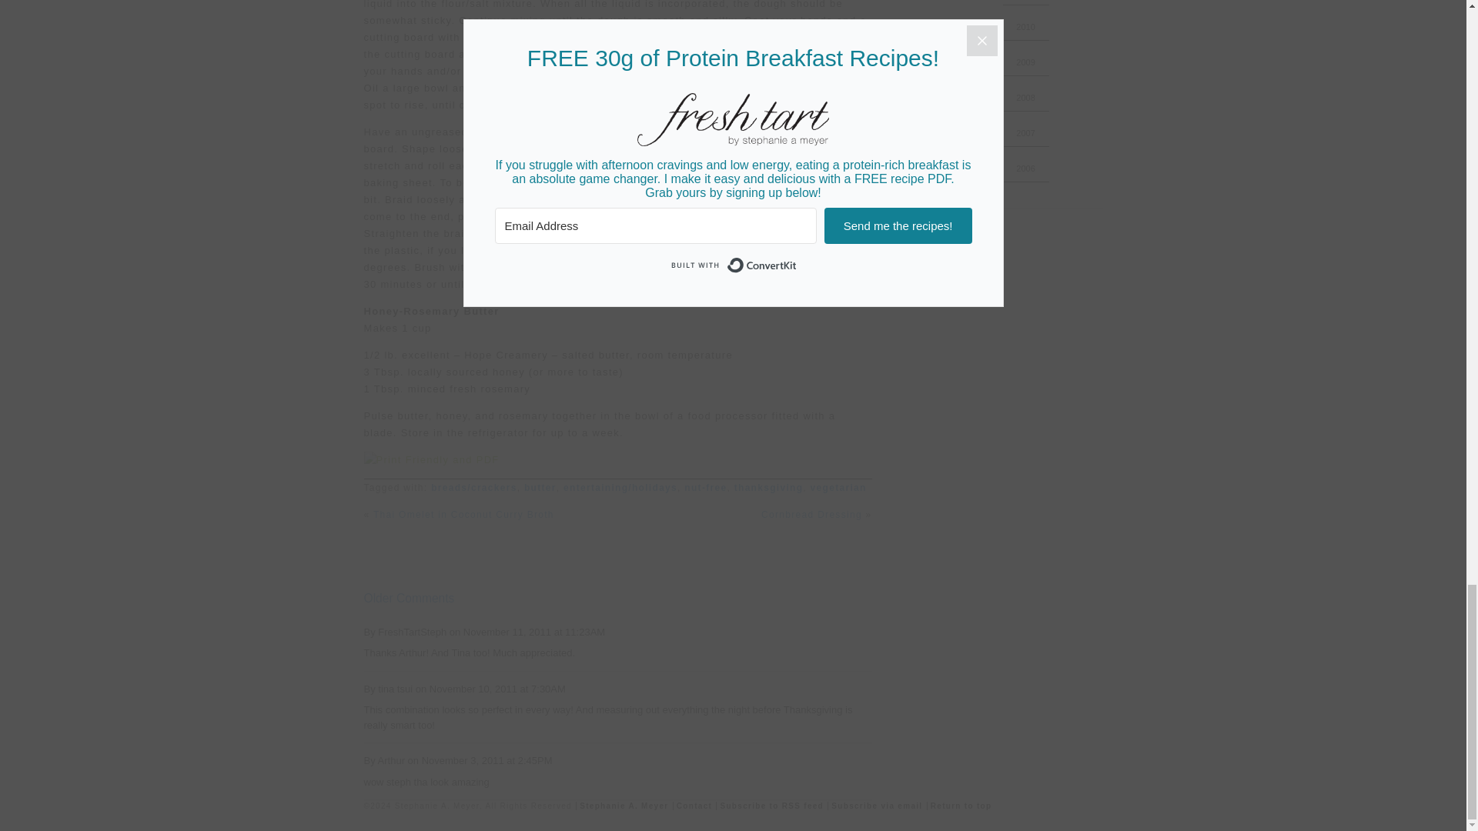 The width and height of the screenshot is (1478, 831). Describe the element at coordinates (769, 488) in the screenshot. I see `thanksgiving` at that location.